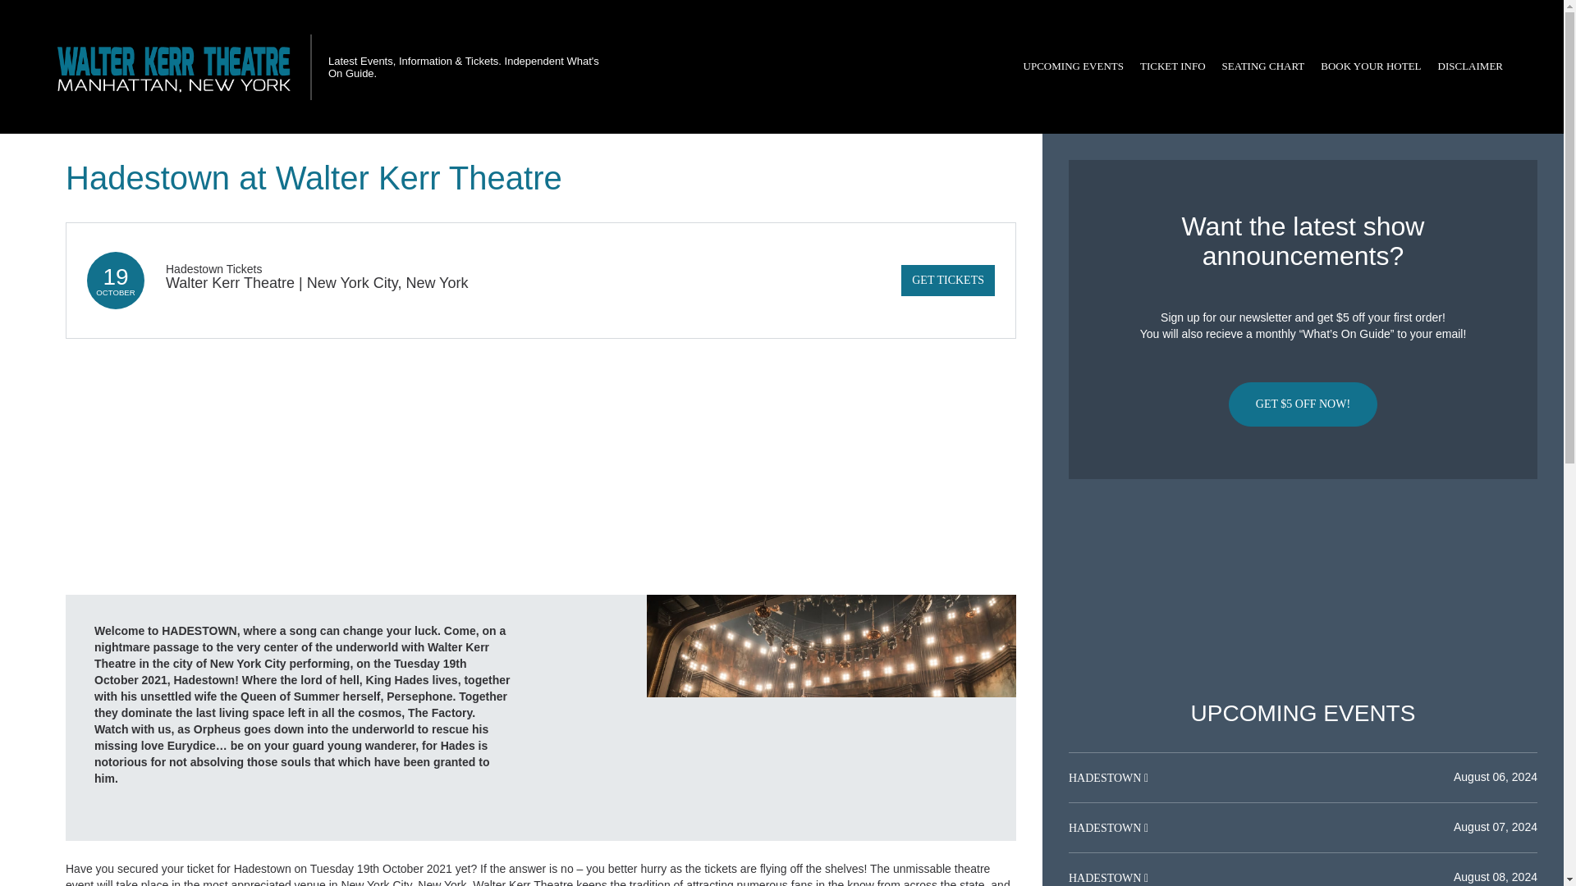  Describe the element at coordinates (1262, 66) in the screenshot. I see `SEATING CHART` at that location.